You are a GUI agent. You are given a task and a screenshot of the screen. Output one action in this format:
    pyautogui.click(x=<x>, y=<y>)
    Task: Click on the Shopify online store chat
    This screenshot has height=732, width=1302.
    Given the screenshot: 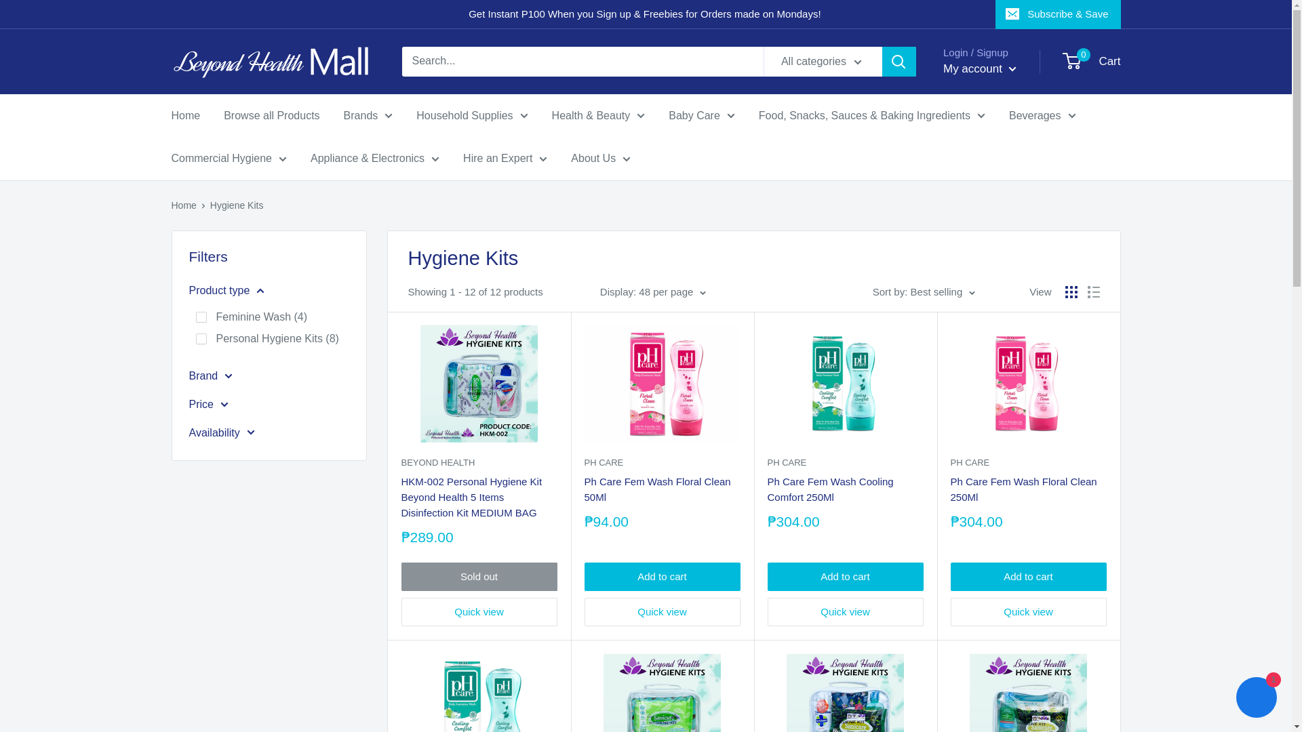 What is the action you would take?
    pyautogui.click(x=1256, y=699)
    